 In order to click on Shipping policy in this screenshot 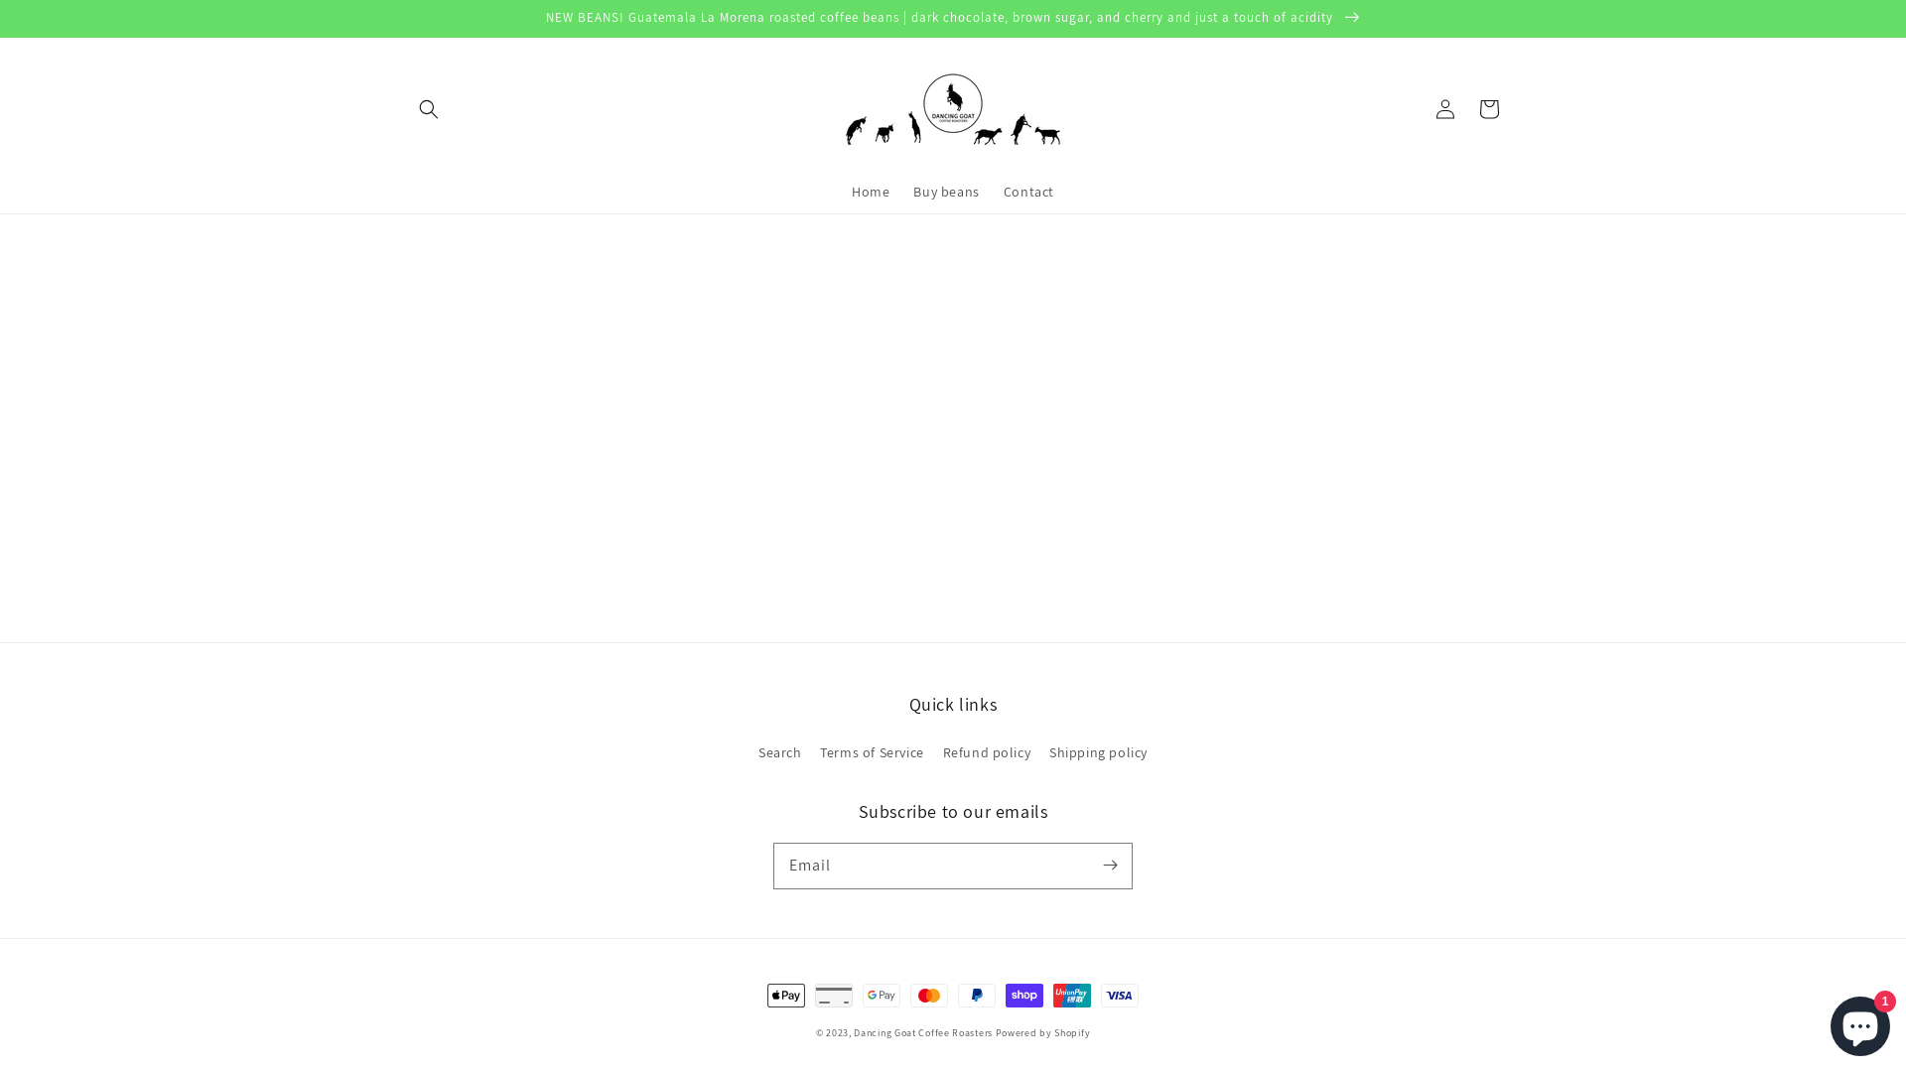, I will do `click(1098, 752)`.